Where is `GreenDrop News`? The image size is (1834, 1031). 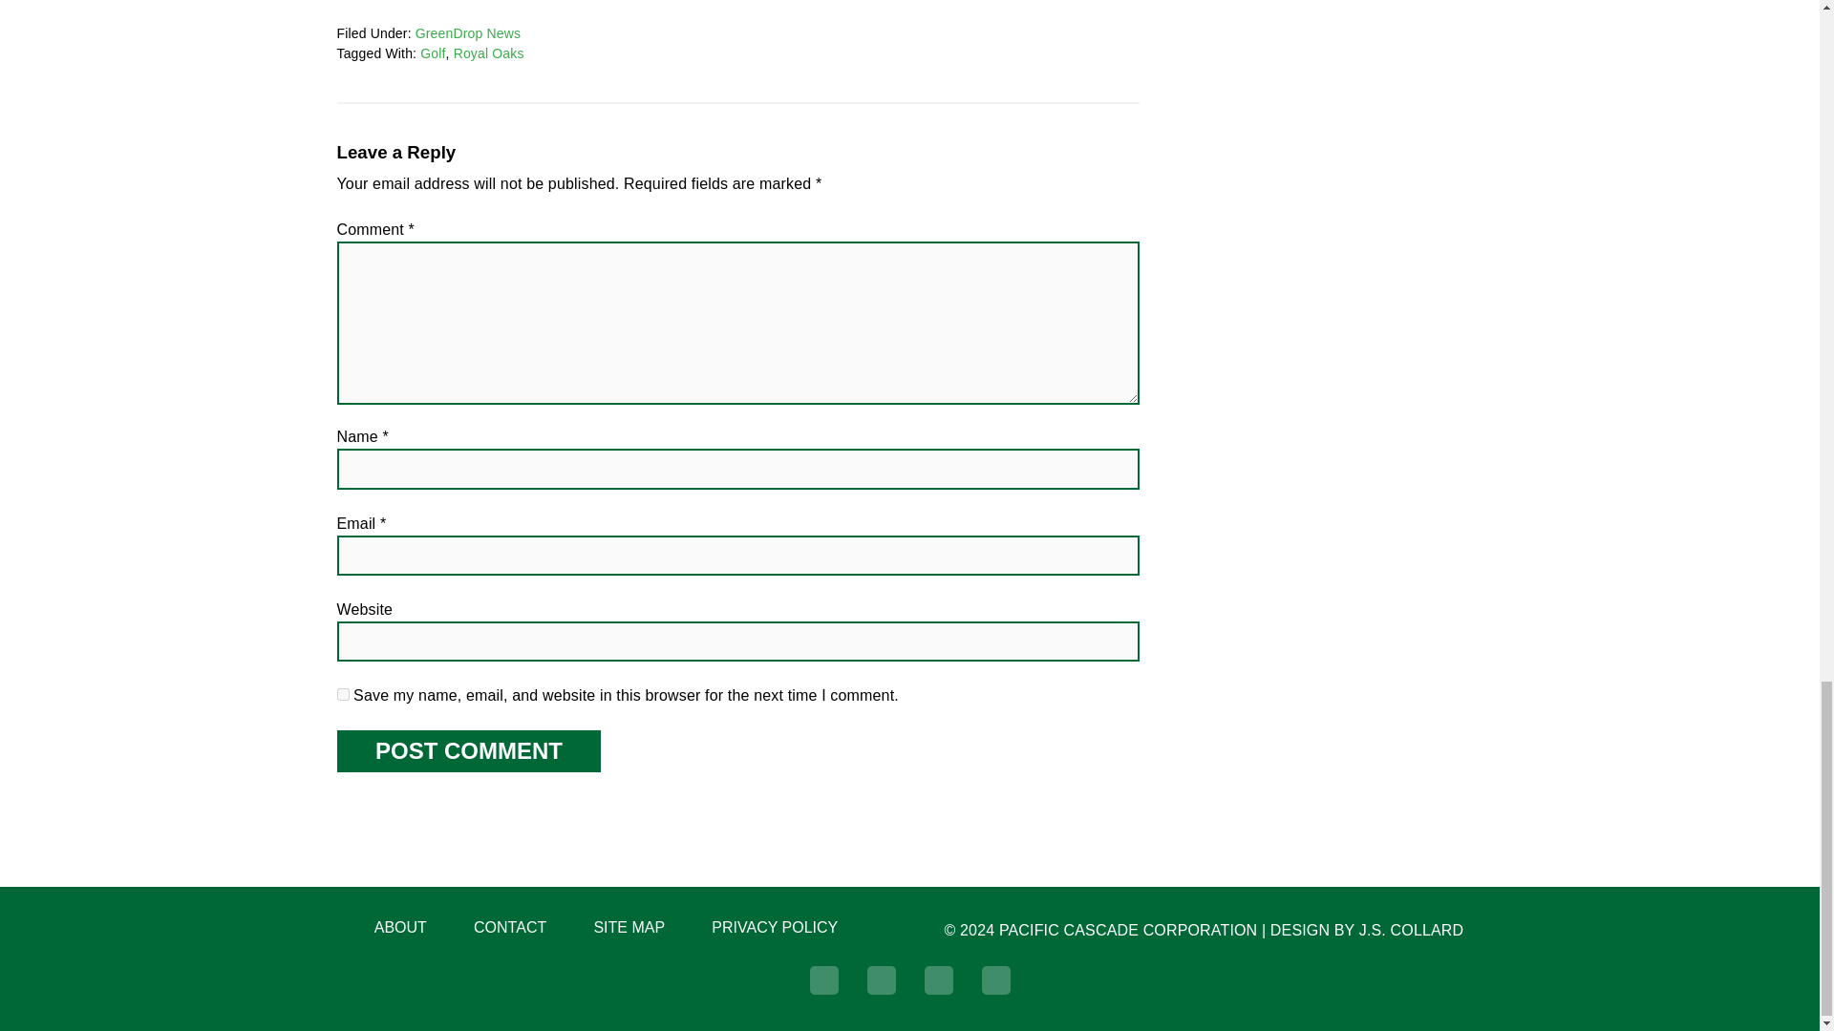
GreenDrop News is located at coordinates (468, 33).